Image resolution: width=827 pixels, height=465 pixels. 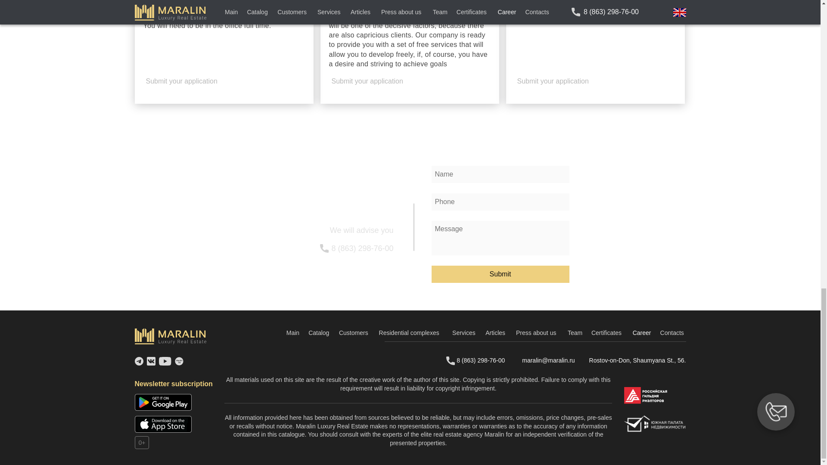 What do you see at coordinates (564, 81) in the screenshot?
I see `Submit your application` at bounding box center [564, 81].